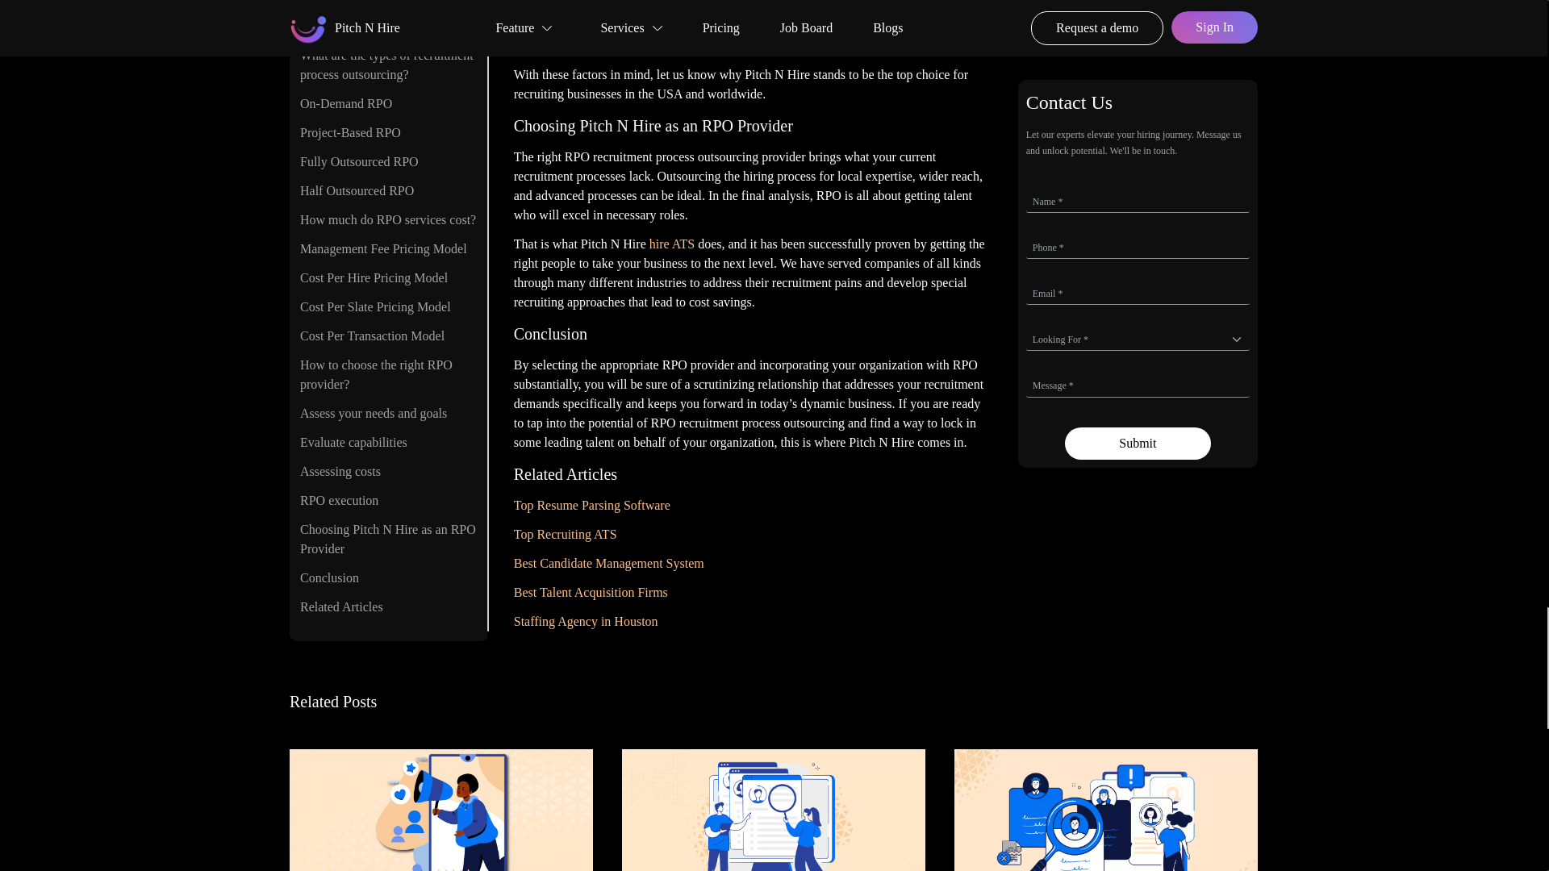  Describe the element at coordinates (441, 800) in the screenshot. I see `Top Recruitment Influencers You Need to Follow in 2024` at that location.